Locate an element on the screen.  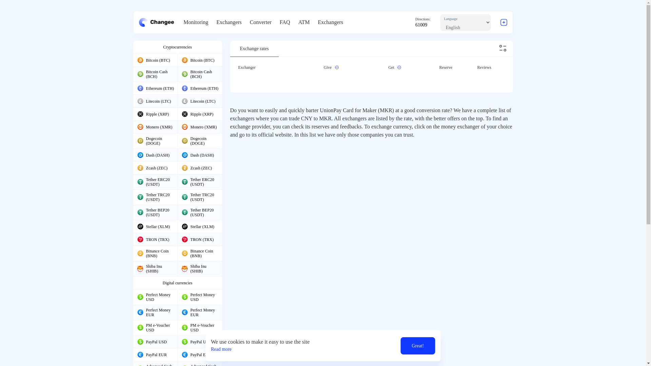
ATM is located at coordinates (304, 22).